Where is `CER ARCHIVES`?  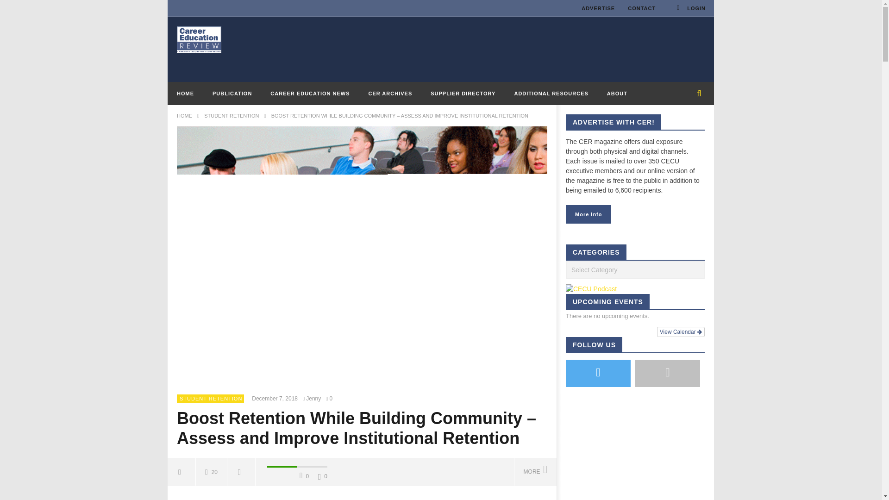
CER ARCHIVES is located at coordinates (390, 94).